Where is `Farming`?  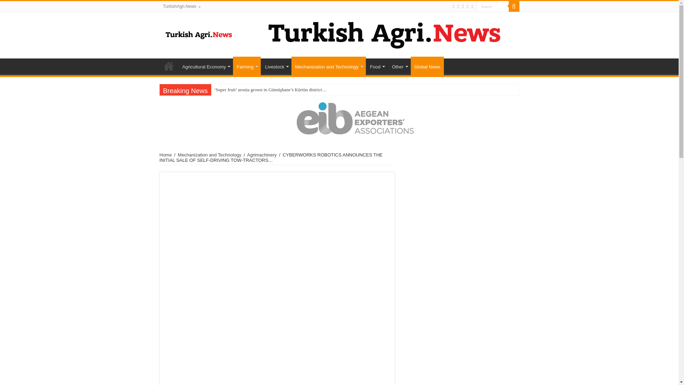 Farming is located at coordinates (247, 66).